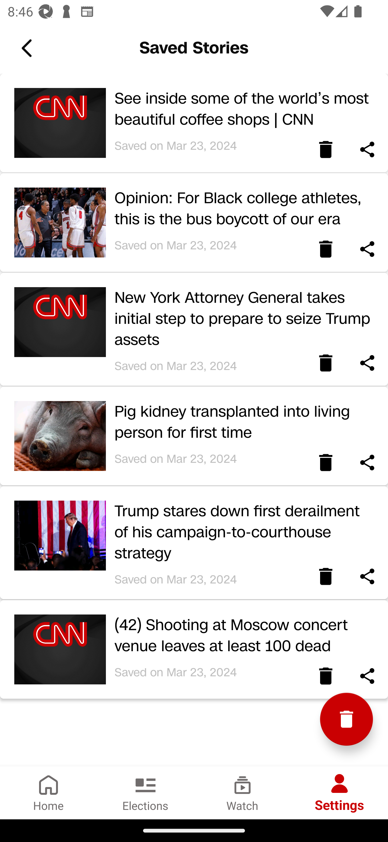 The width and height of the screenshot is (388, 842). Describe the element at coordinates (347, 719) in the screenshot. I see `Delete` at that location.